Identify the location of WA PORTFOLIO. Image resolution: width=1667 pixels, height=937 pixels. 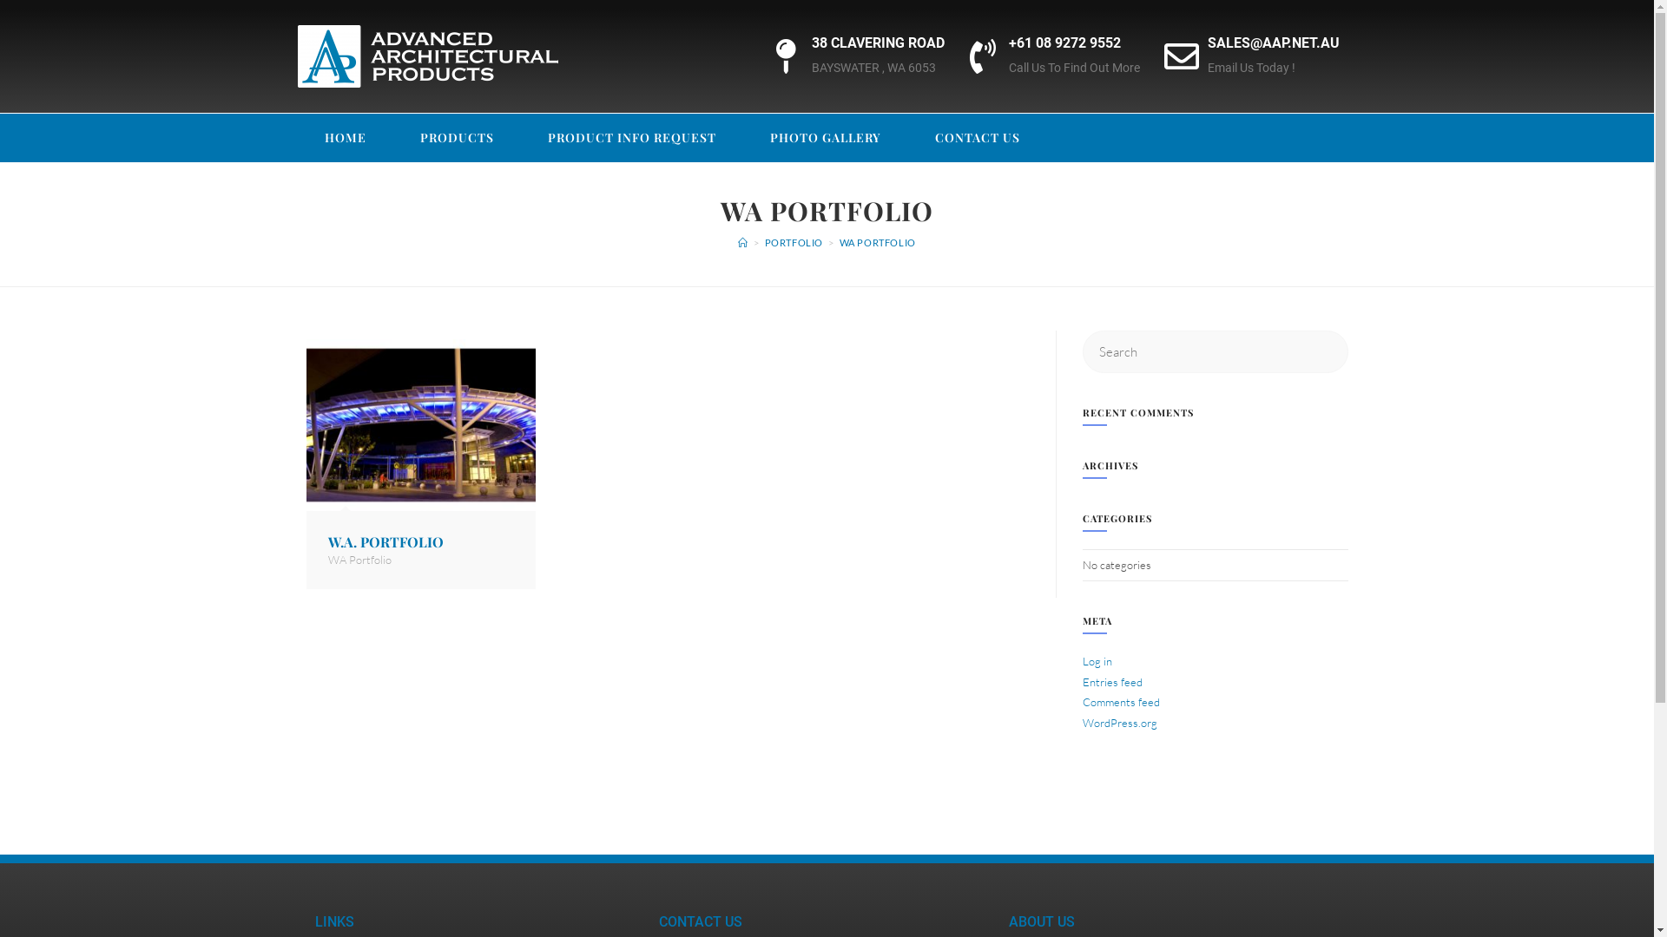
(878, 243).